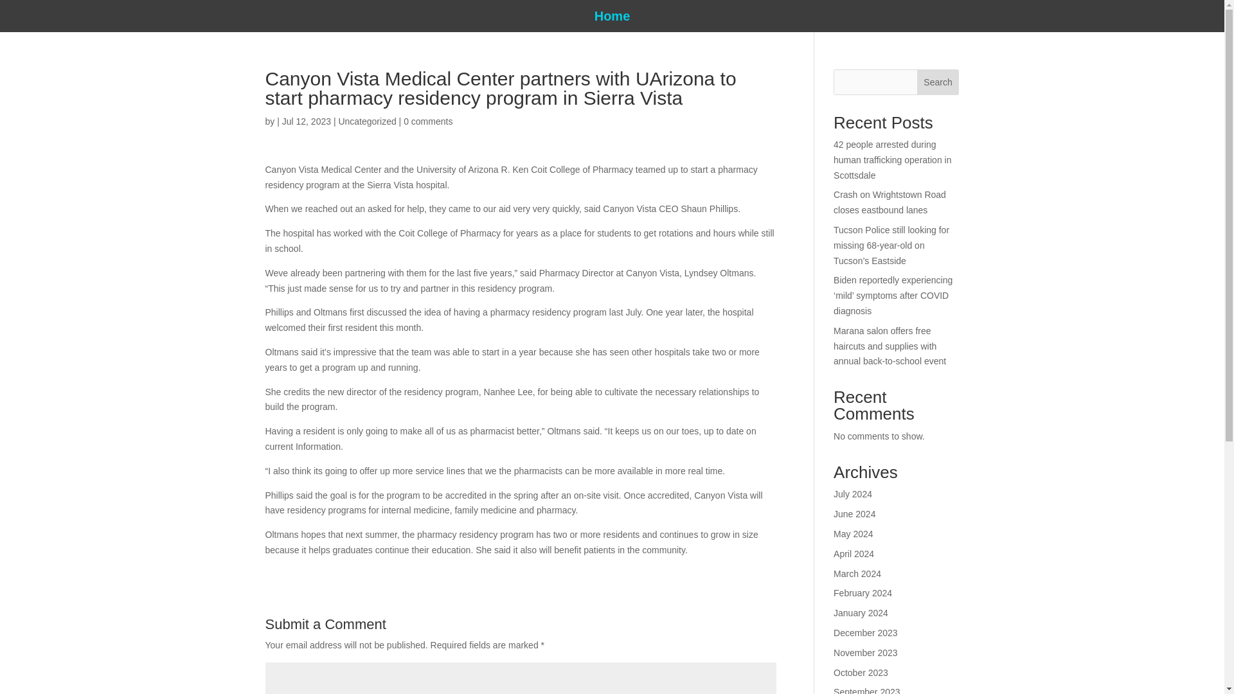 The height and width of the screenshot is (694, 1234). What do you see at coordinates (866, 652) in the screenshot?
I see `November 2023` at bounding box center [866, 652].